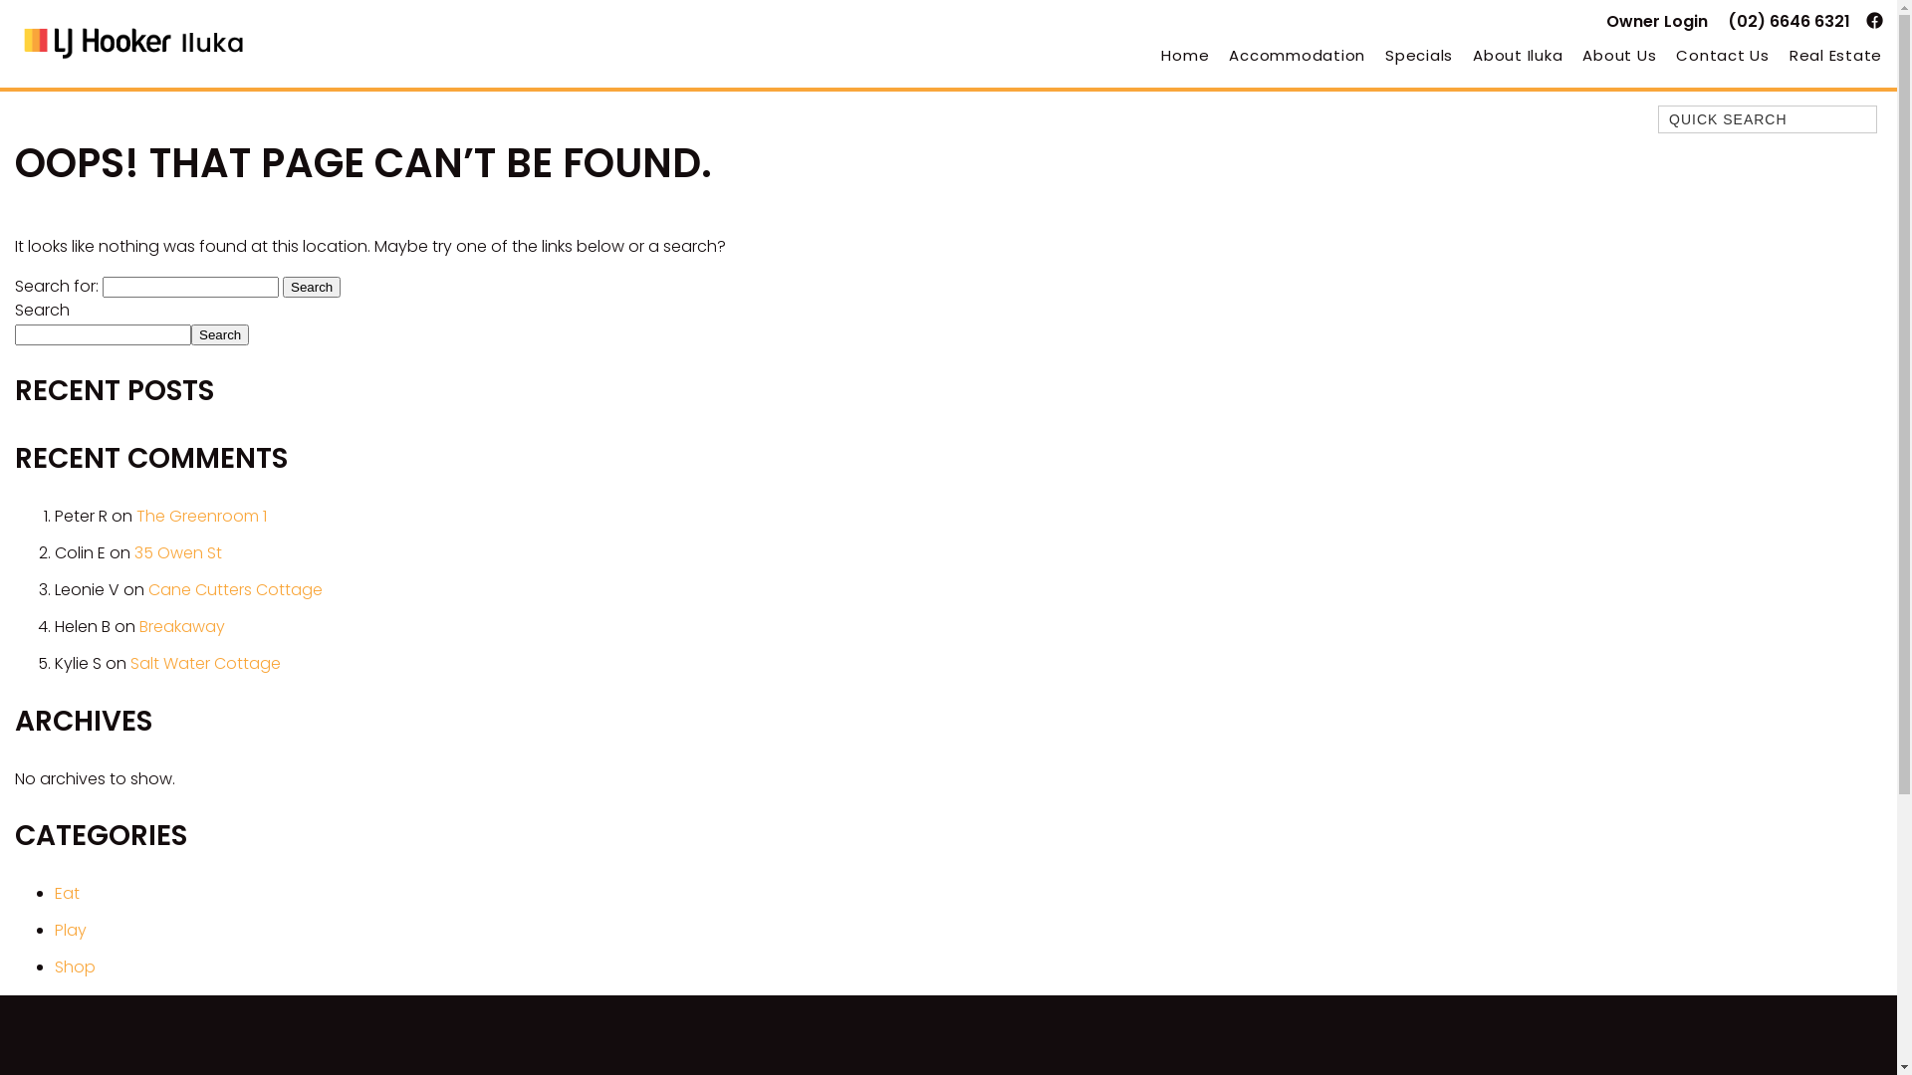  I want to click on Accommodation, so click(1297, 56).